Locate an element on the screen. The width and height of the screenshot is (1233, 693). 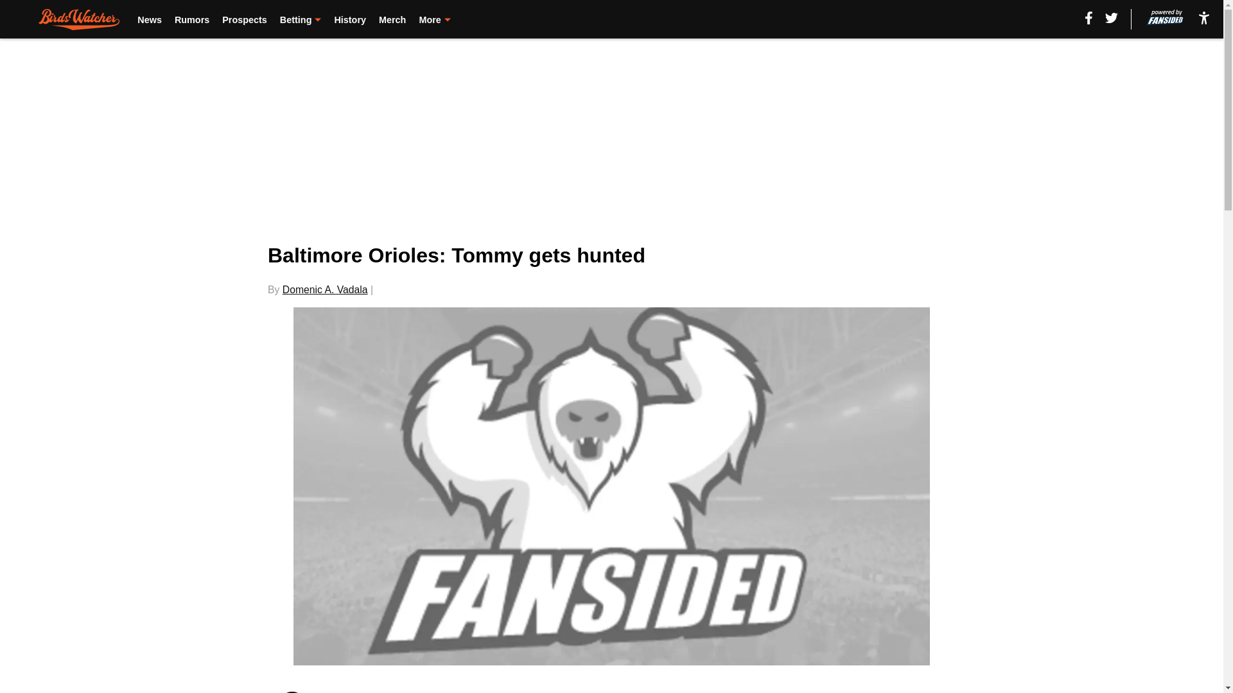
News is located at coordinates (149, 19).